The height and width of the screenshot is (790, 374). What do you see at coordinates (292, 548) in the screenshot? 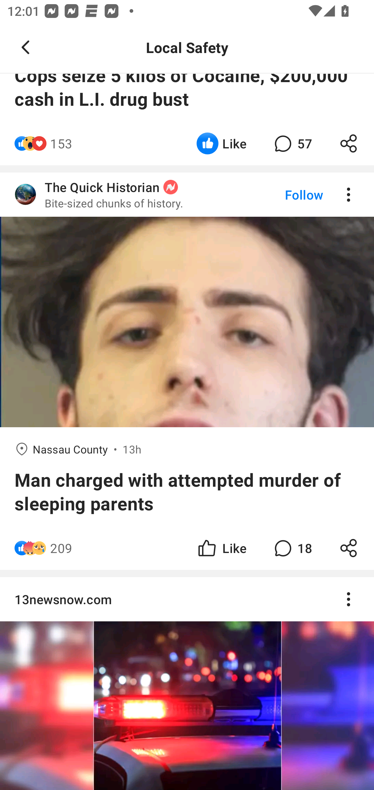
I see `18` at bounding box center [292, 548].